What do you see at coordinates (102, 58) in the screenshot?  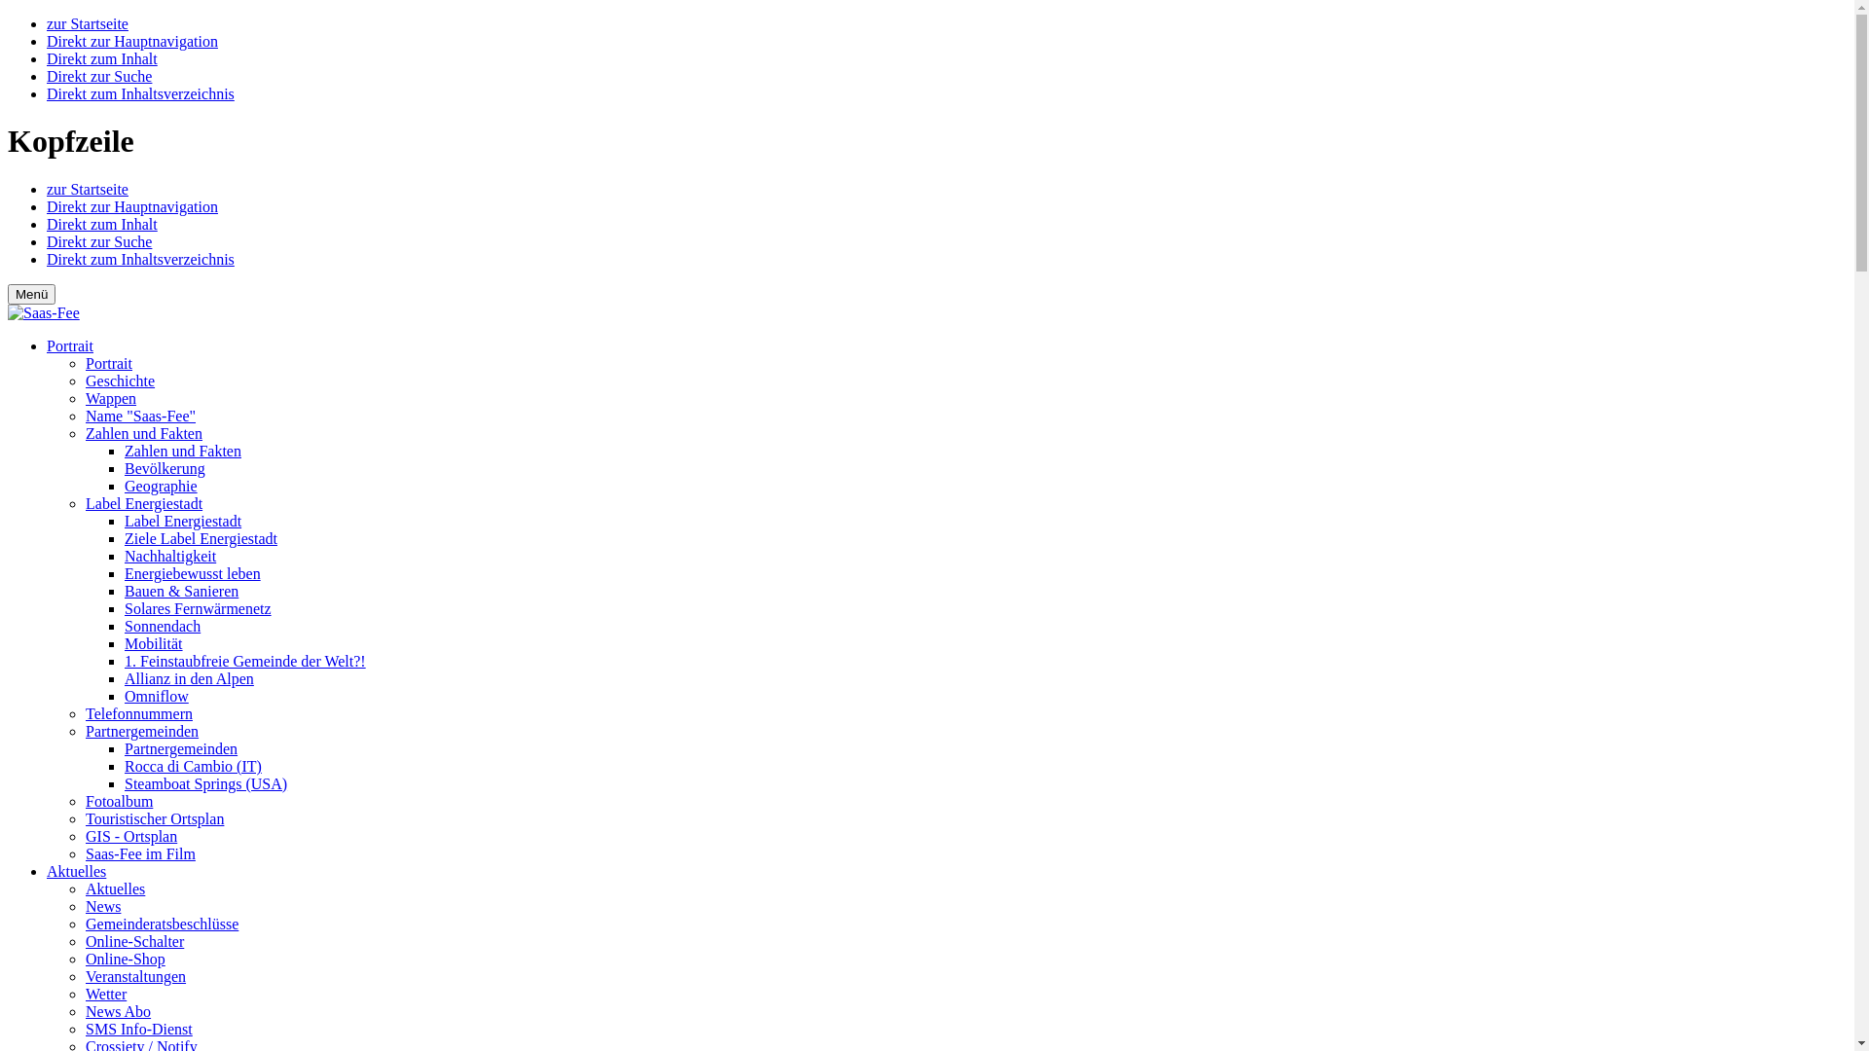 I see `Direkt zum Inhalt` at bounding box center [102, 58].